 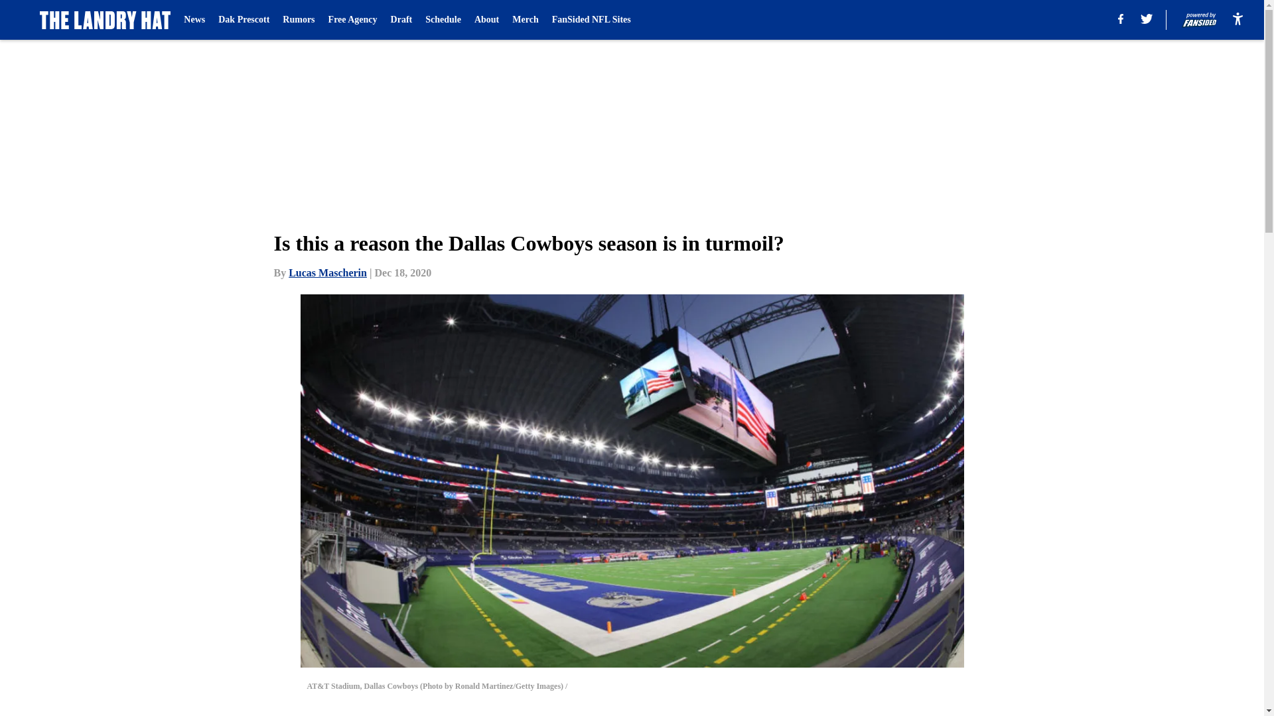 What do you see at coordinates (524, 20) in the screenshot?
I see `Merch` at bounding box center [524, 20].